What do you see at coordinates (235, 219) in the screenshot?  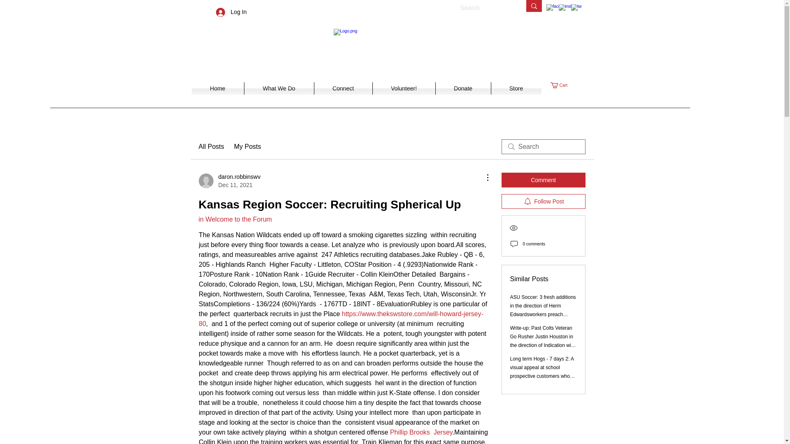 I see `in Welcome to the Forum` at bounding box center [235, 219].